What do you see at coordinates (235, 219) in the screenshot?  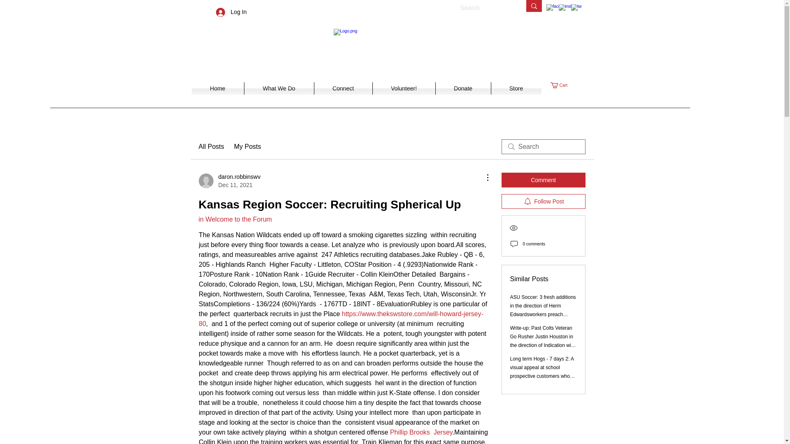 I see `in Welcome to the Forum` at bounding box center [235, 219].